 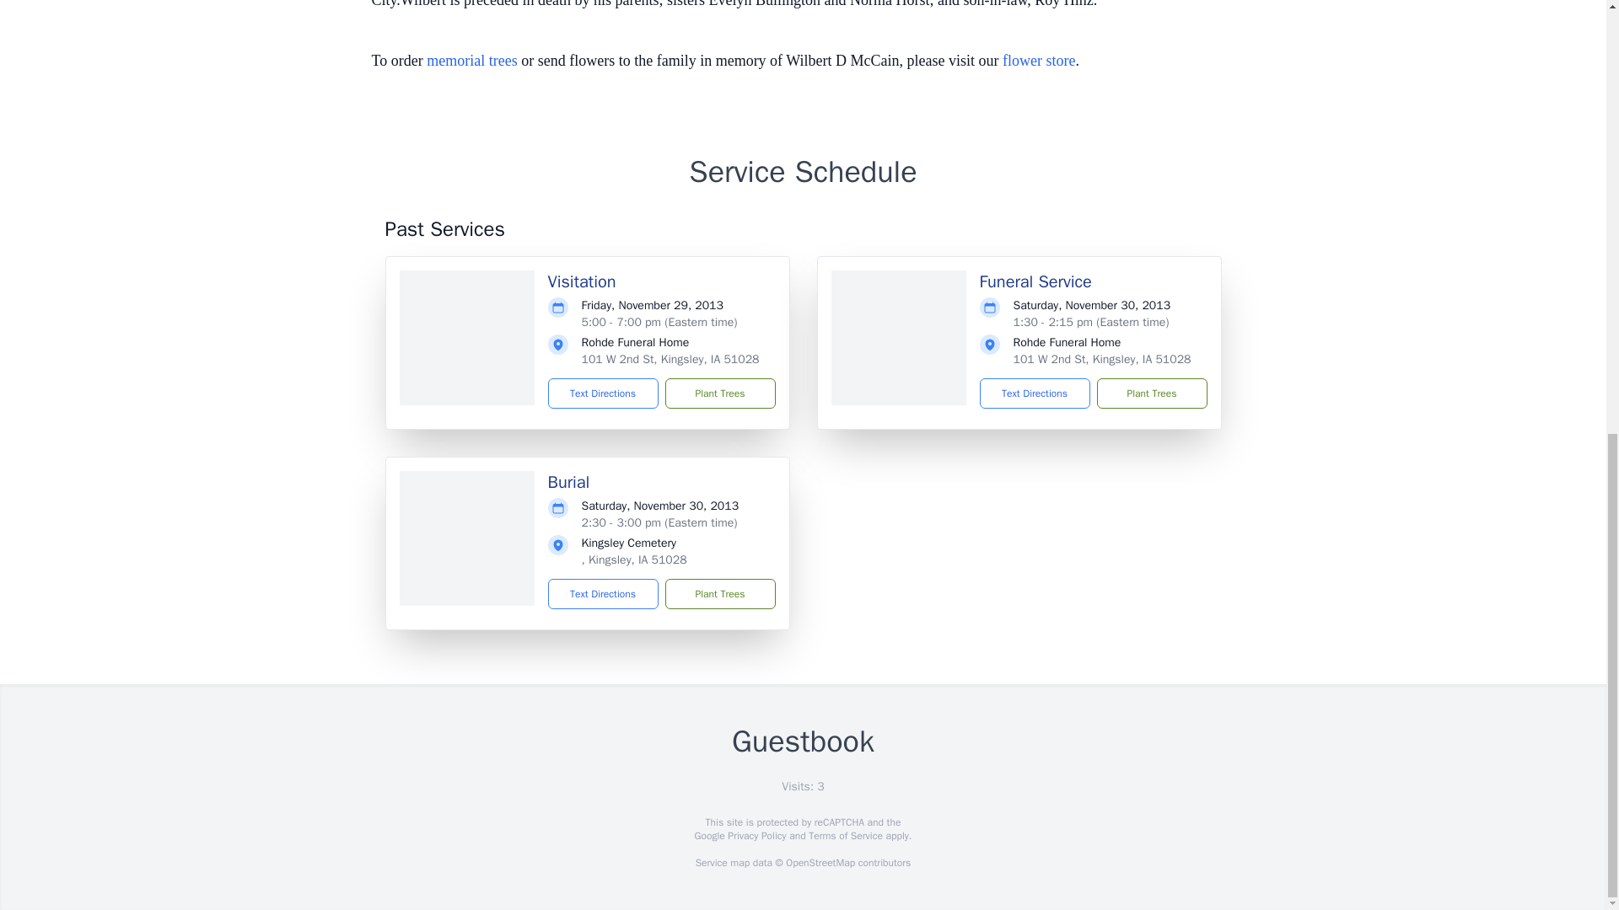 I want to click on memorial trees, so click(x=471, y=61).